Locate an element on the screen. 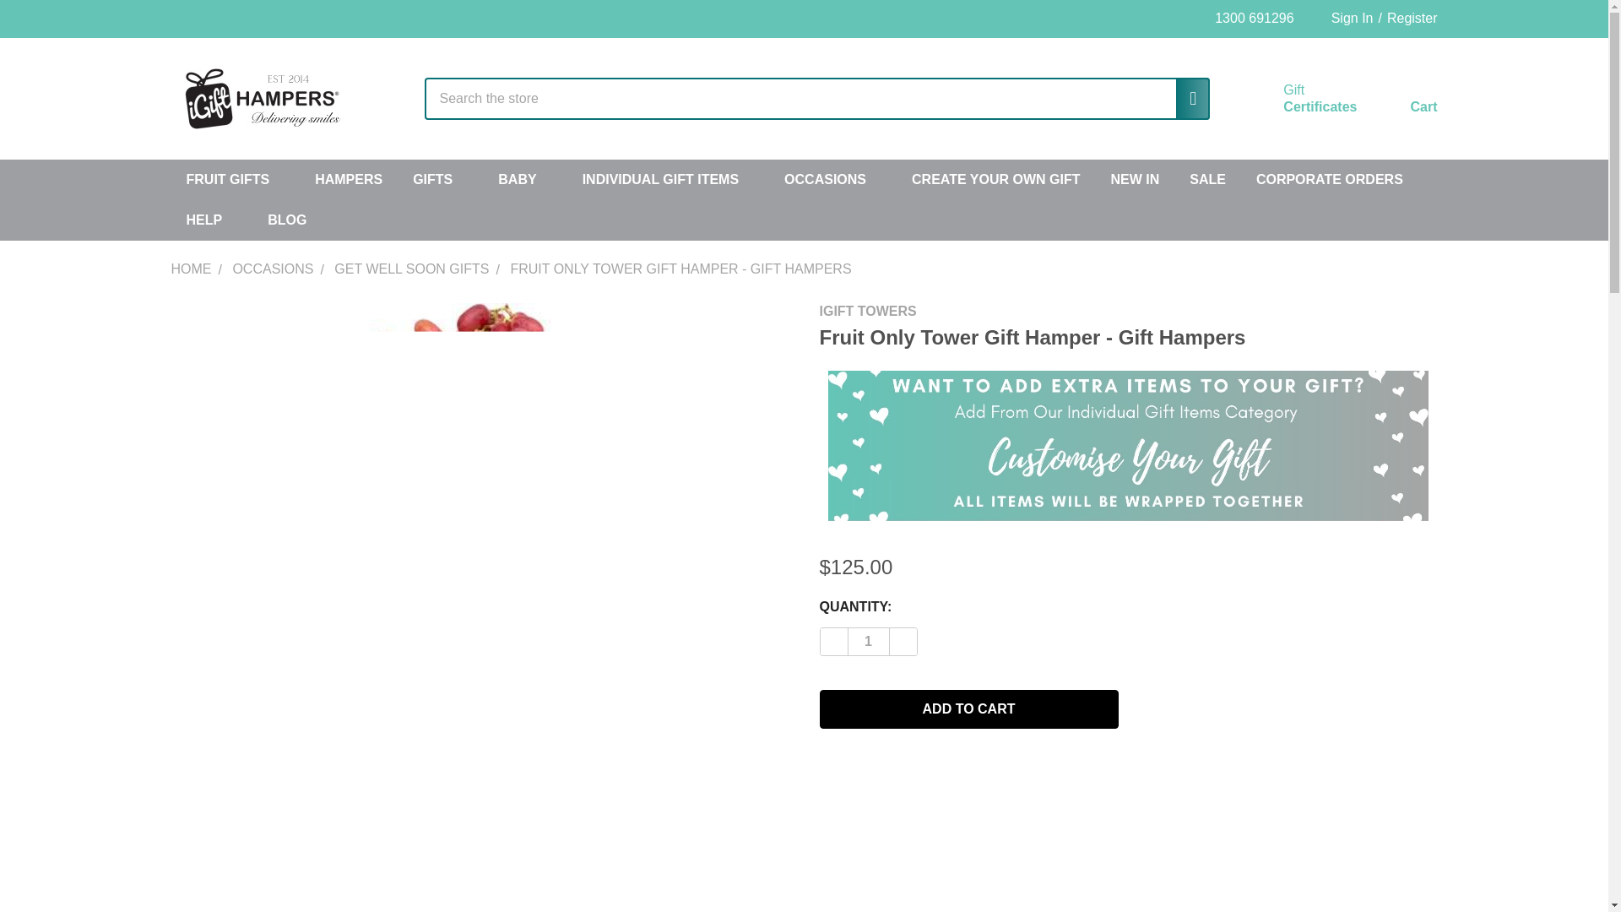 The image size is (1621, 912). HAMPERS is located at coordinates (348, 179).